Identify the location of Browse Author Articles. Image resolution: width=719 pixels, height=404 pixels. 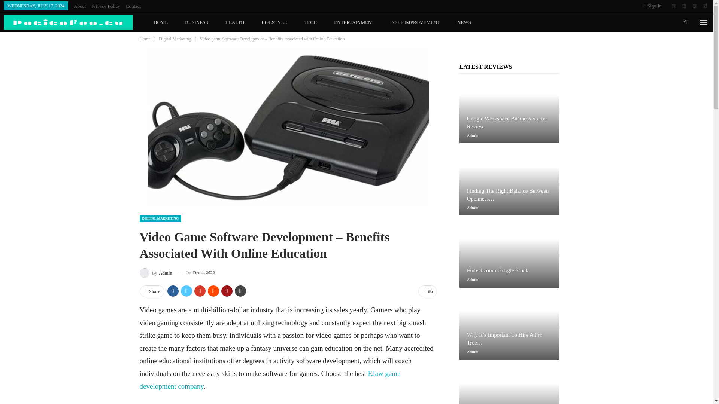
(155, 273).